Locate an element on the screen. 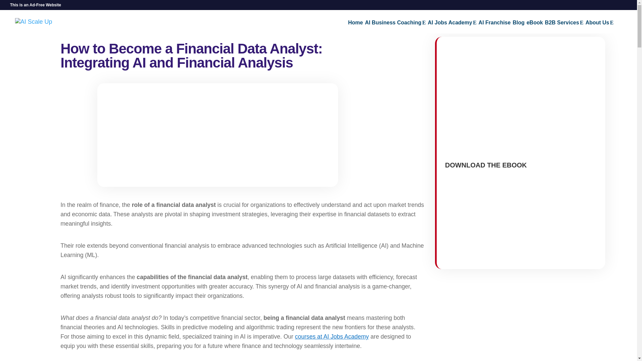 The width and height of the screenshot is (642, 361). AI Business Coaching is located at coordinates (395, 27).